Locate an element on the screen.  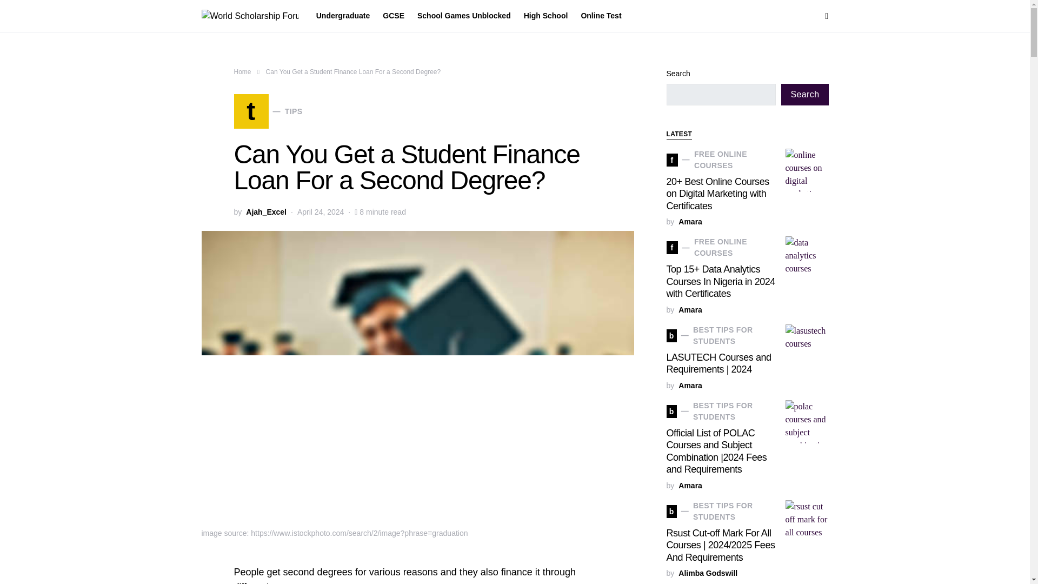
Home is located at coordinates (690, 310).